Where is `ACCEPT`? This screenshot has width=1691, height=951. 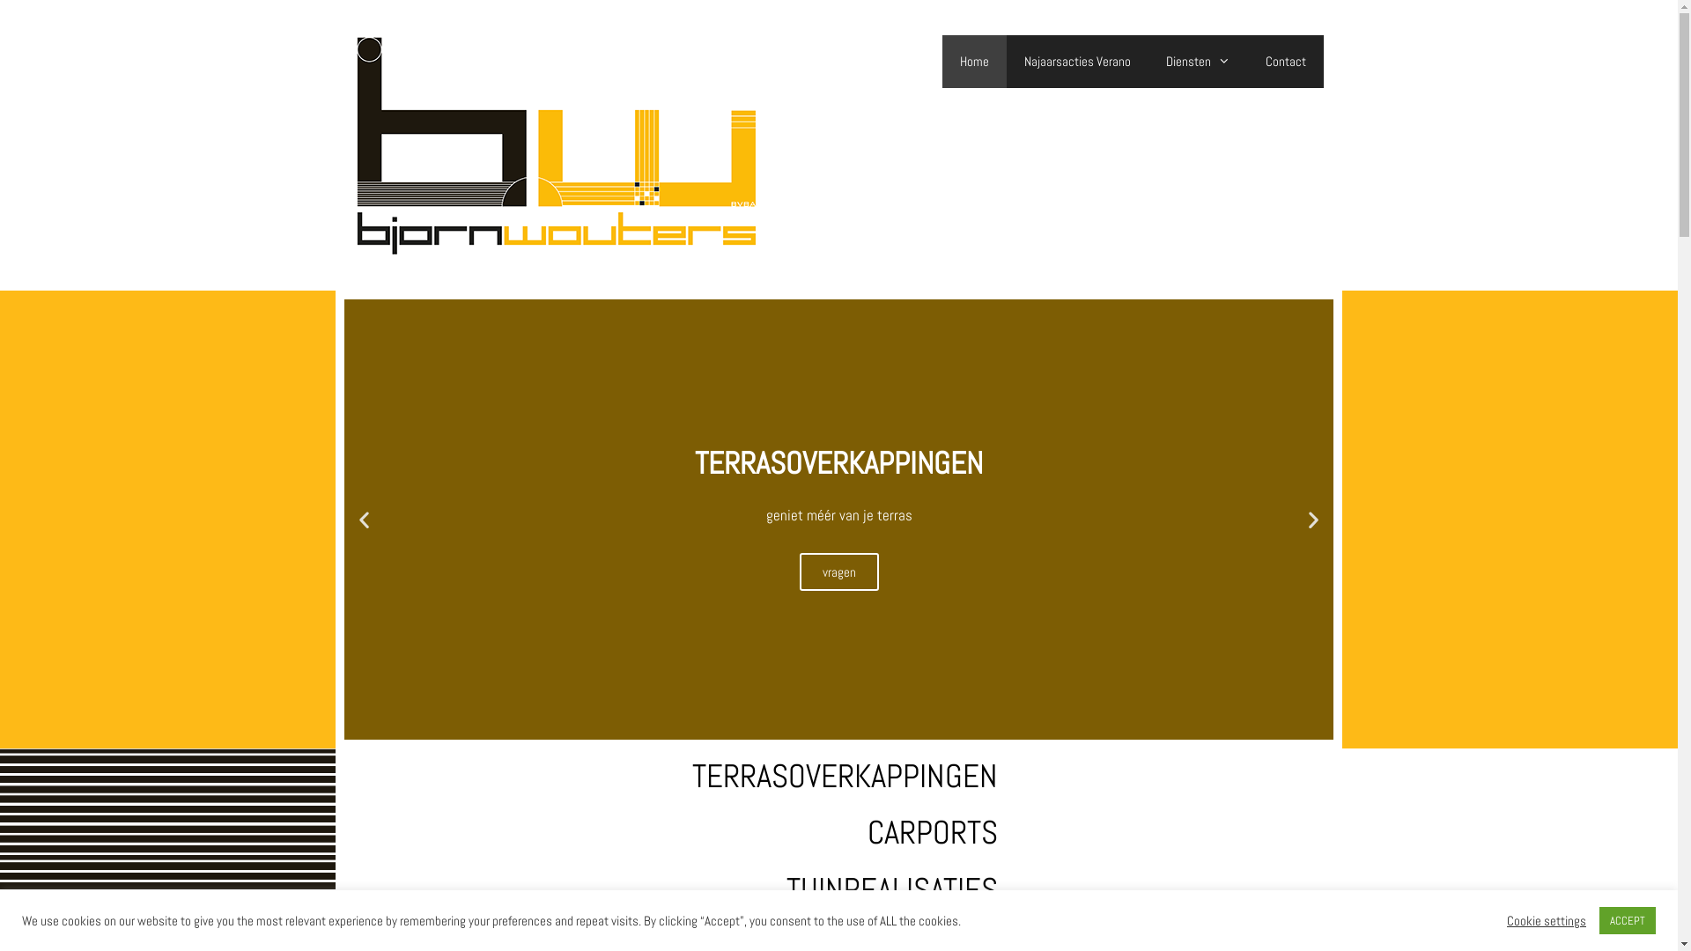
ACCEPT is located at coordinates (1628, 921).